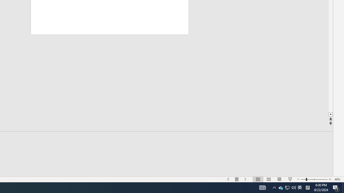  What do you see at coordinates (287, 188) in the screenshot?
I see `Slide Show Next On` at bounding box center [287, 188].